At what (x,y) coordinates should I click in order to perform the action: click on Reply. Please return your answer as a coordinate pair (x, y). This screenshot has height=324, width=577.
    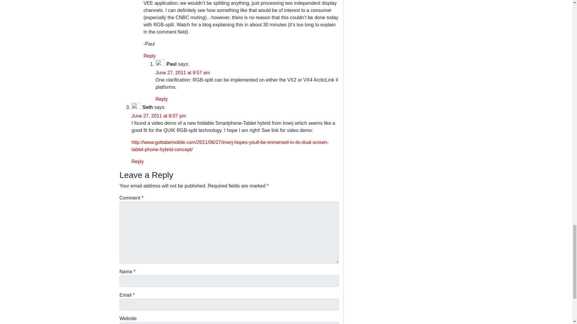
    Looking at the image, I should click on (150, 56).